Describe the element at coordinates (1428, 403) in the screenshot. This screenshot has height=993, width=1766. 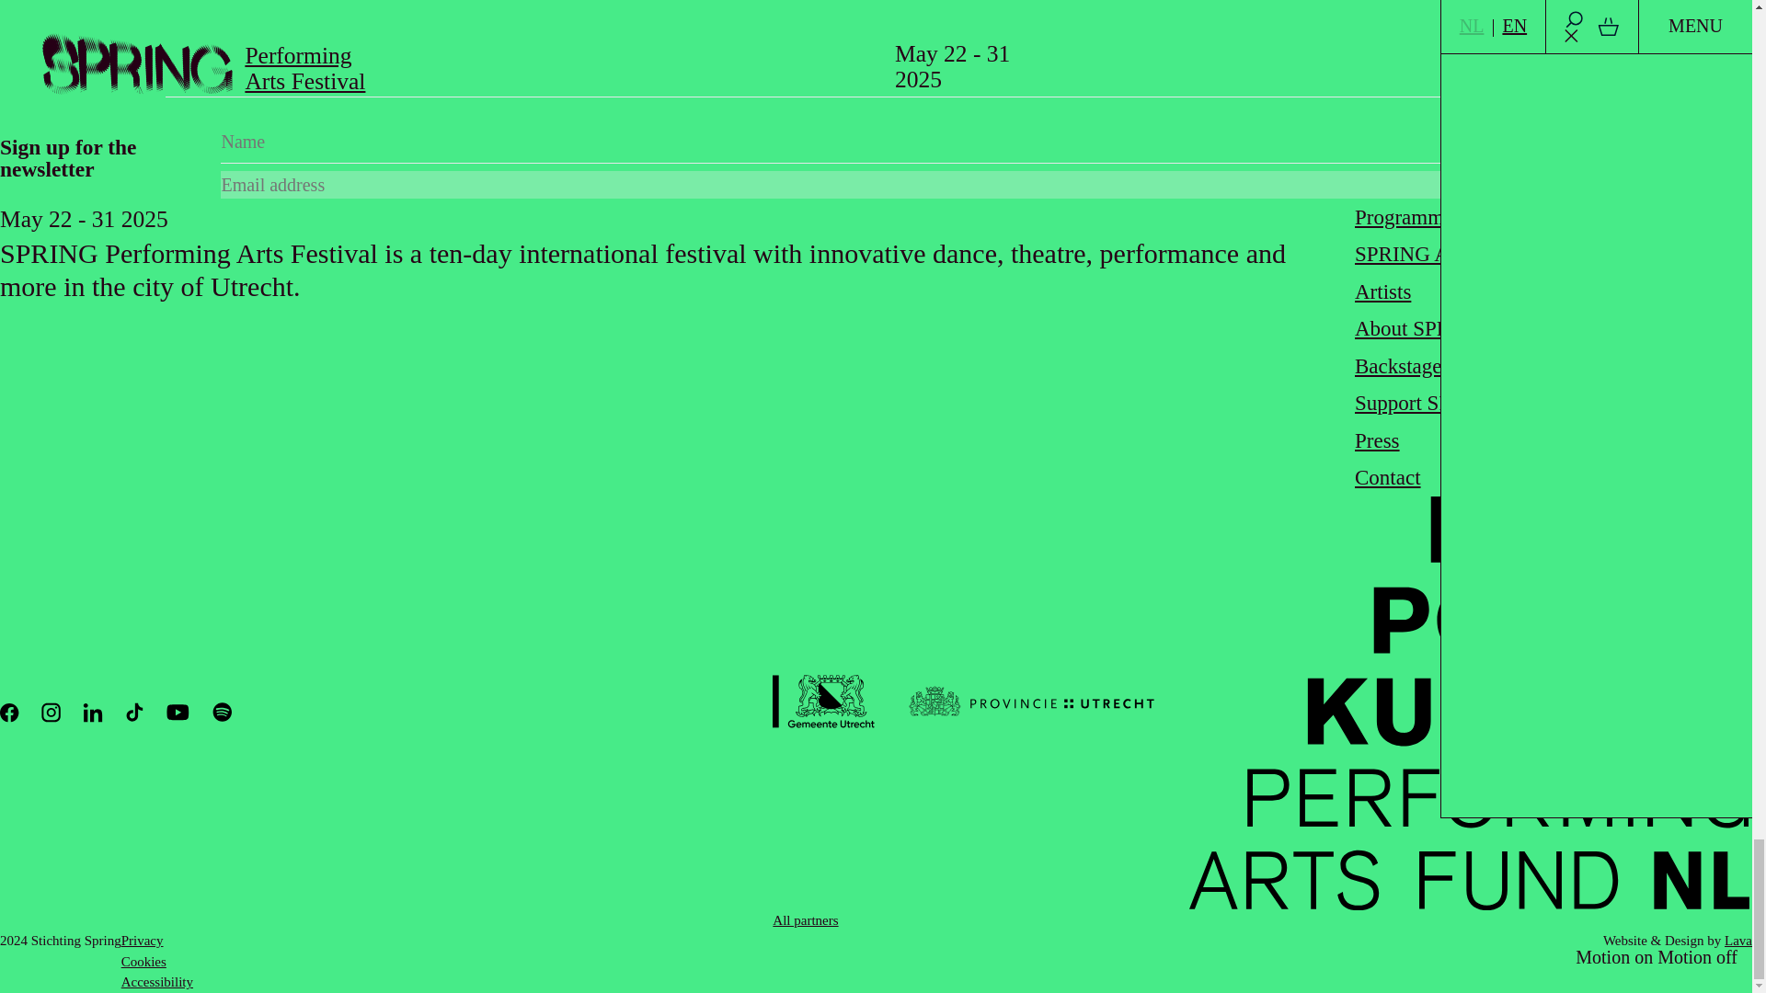
I see `About SPRING` at that location.